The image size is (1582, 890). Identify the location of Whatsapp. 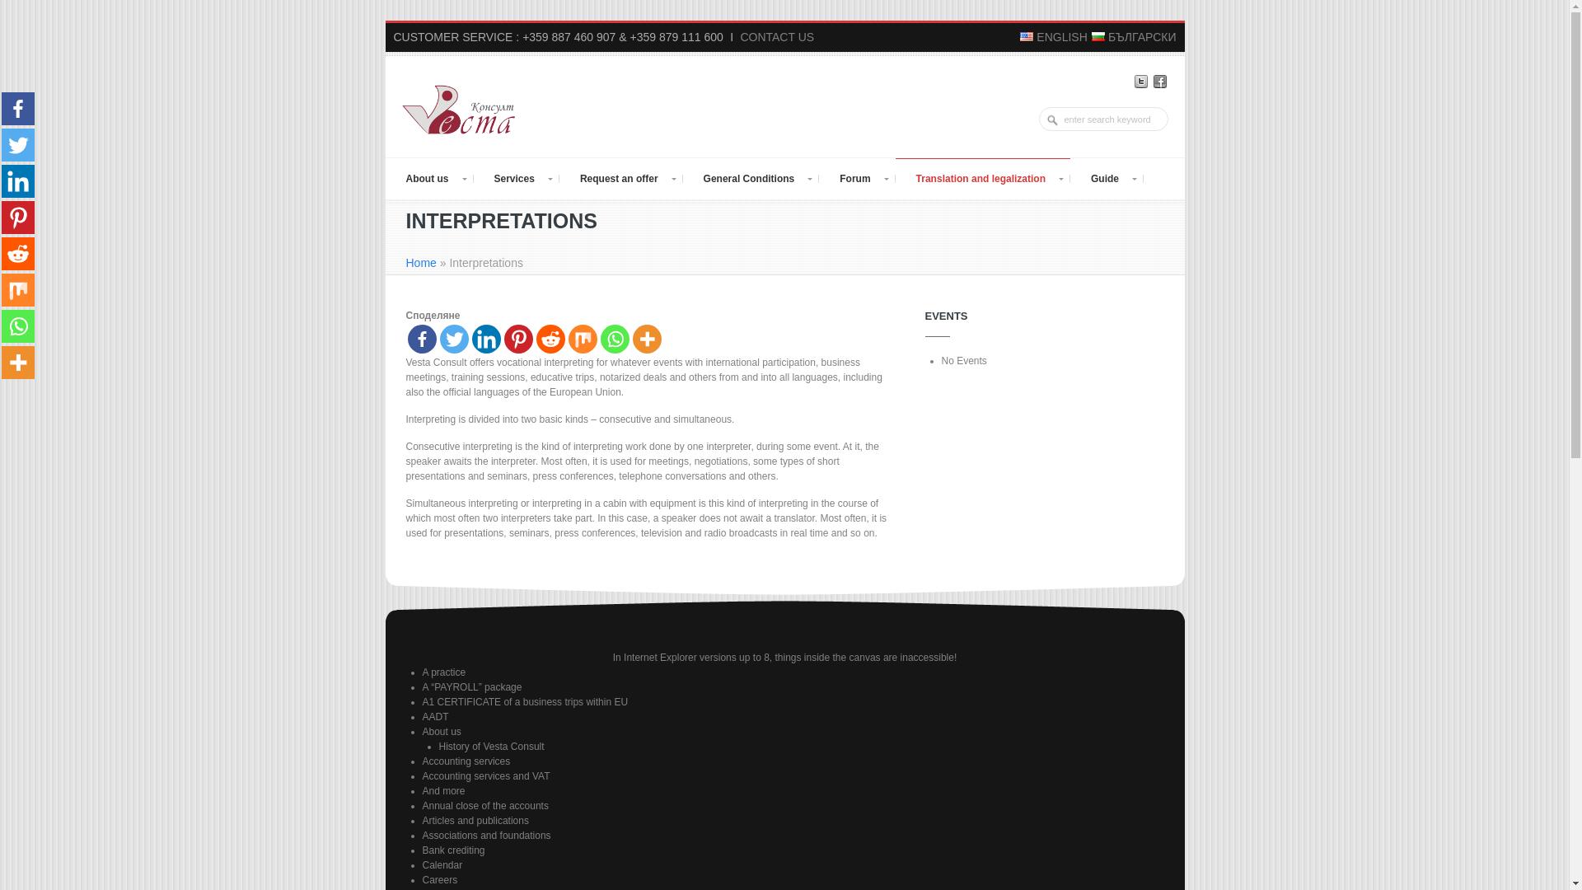
(613, 339).